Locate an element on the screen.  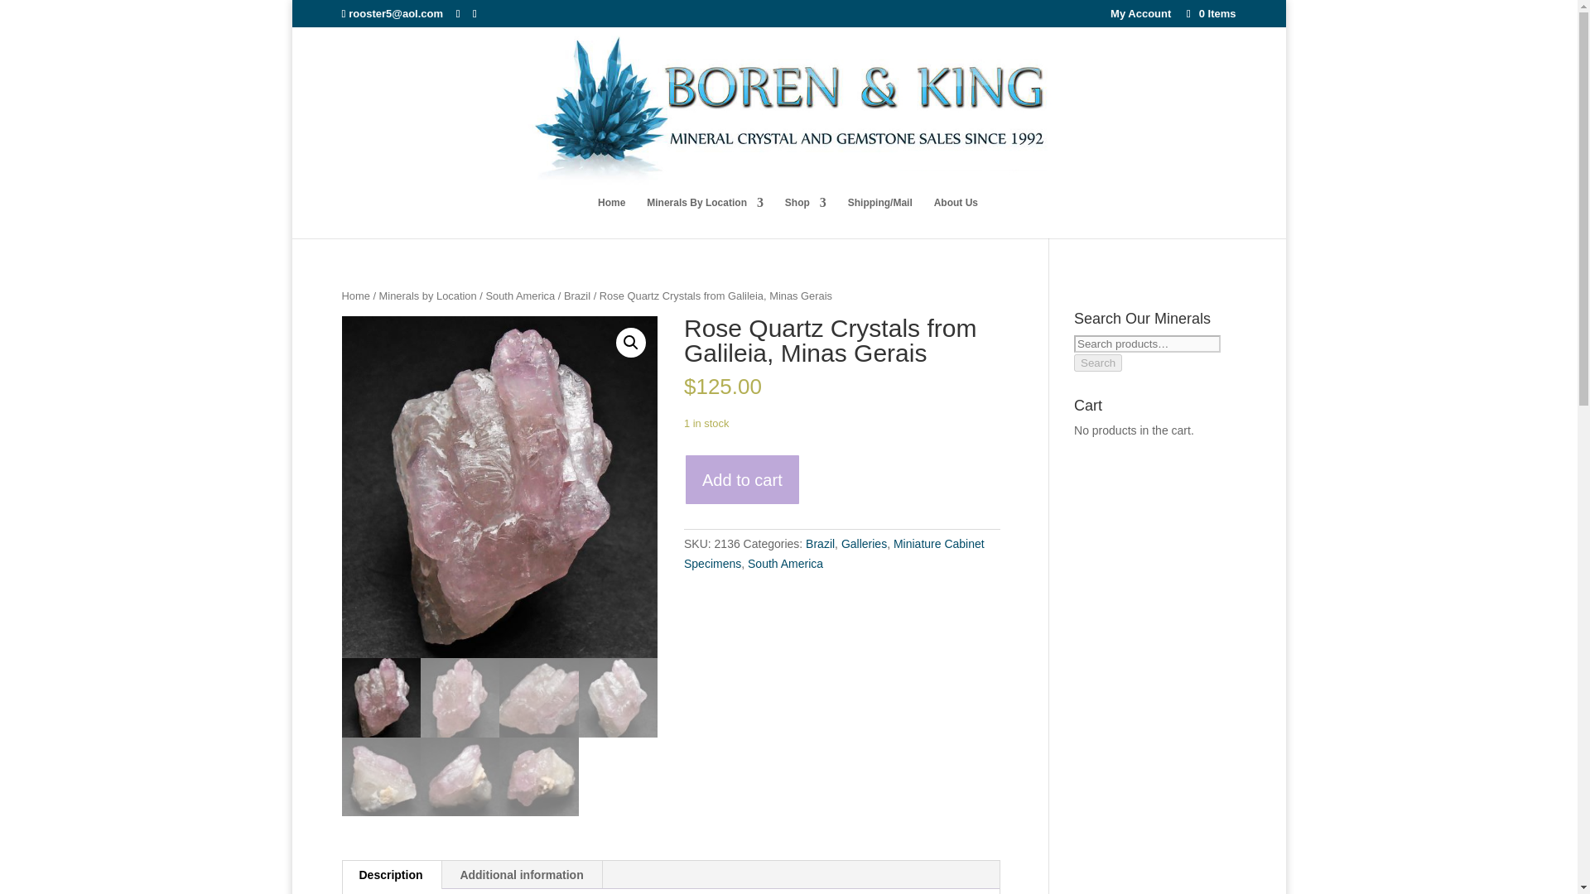
My Account is located at coordinates (1139, 17).